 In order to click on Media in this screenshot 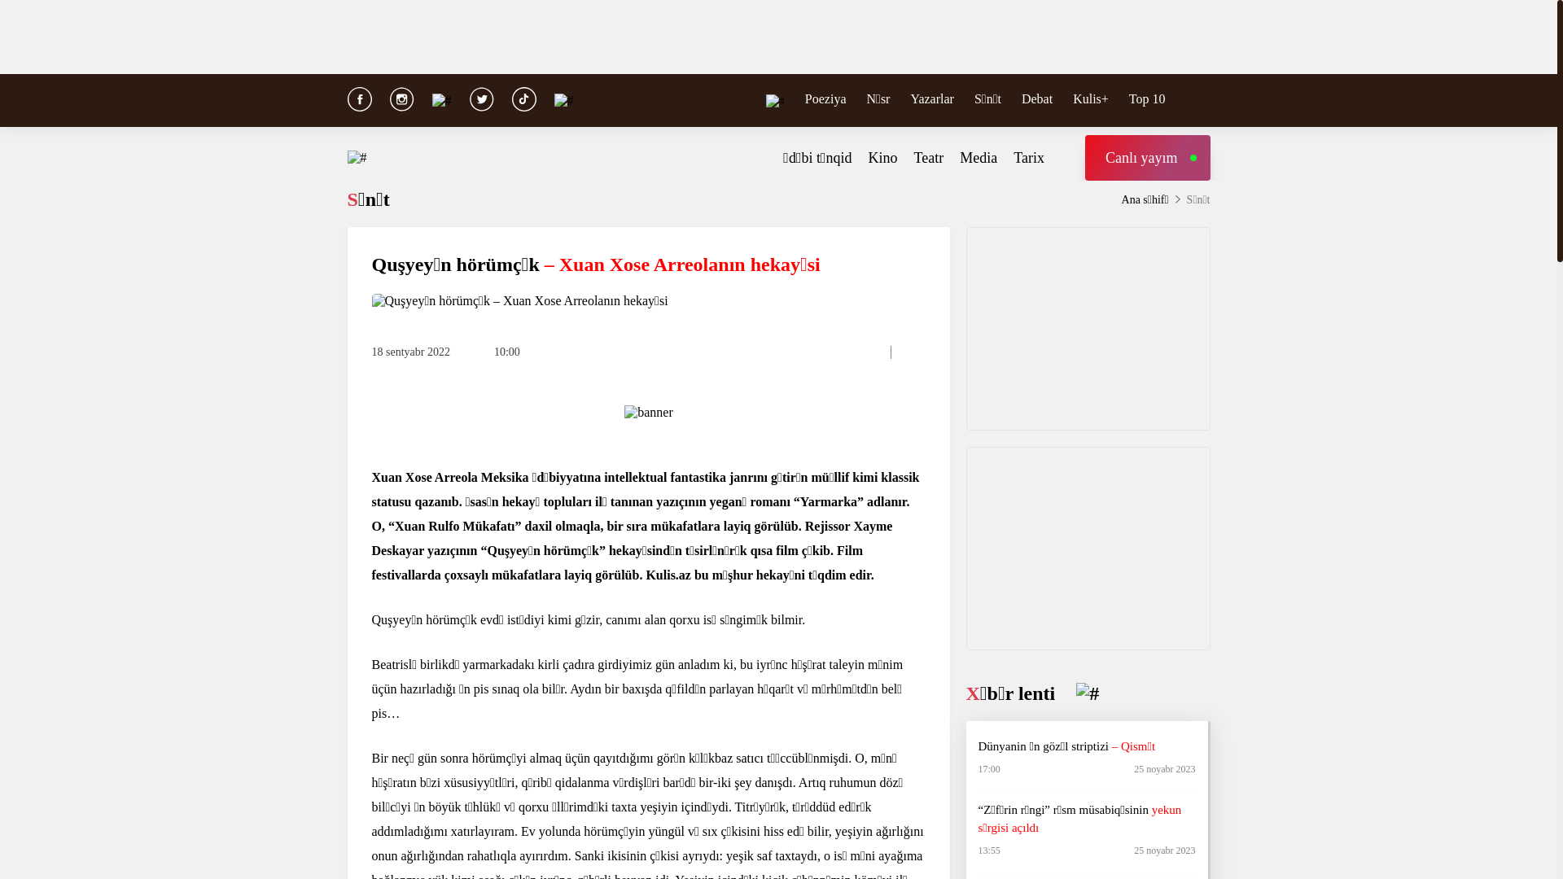, I will do `click(979, 158)`.